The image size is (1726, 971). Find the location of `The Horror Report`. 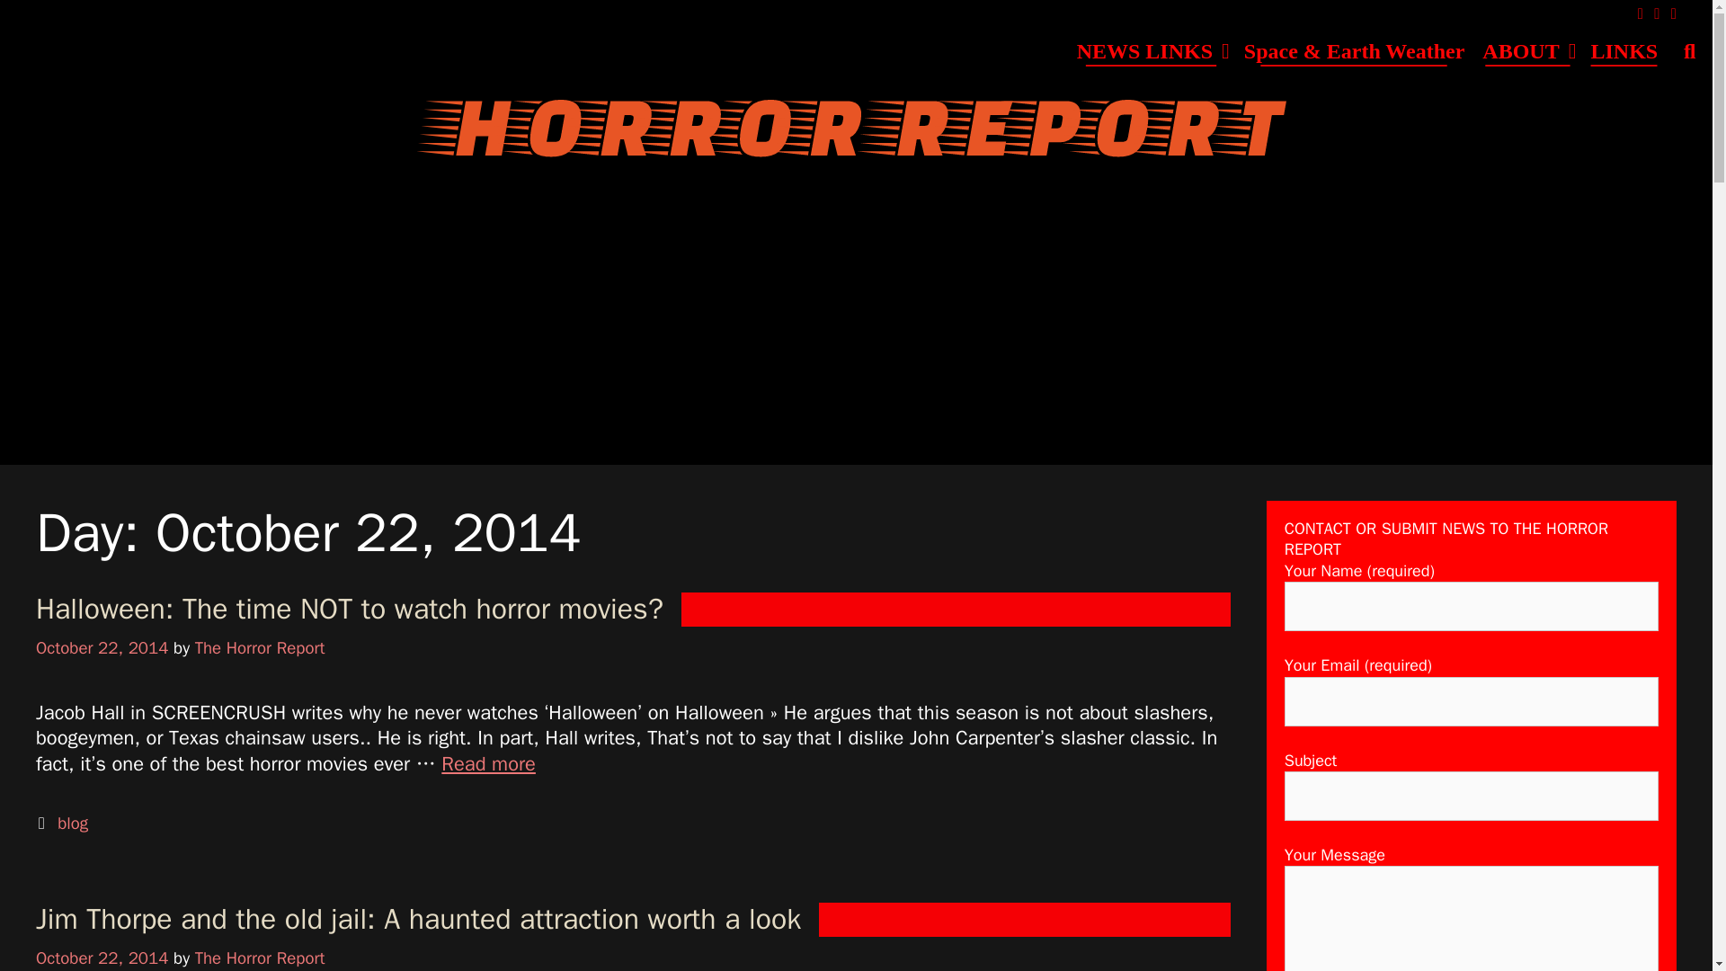

The Horror Report is located at coordinates (855, 129).